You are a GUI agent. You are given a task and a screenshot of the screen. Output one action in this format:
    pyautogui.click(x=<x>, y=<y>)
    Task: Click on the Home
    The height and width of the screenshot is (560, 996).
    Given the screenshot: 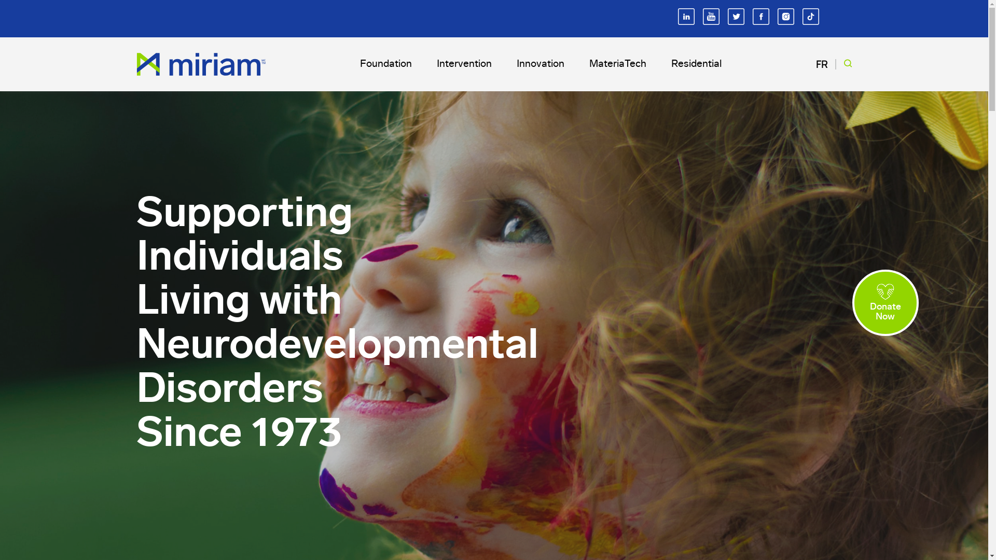 What is the action you would take?
    pyautogui.click(x=201, y=64)
    